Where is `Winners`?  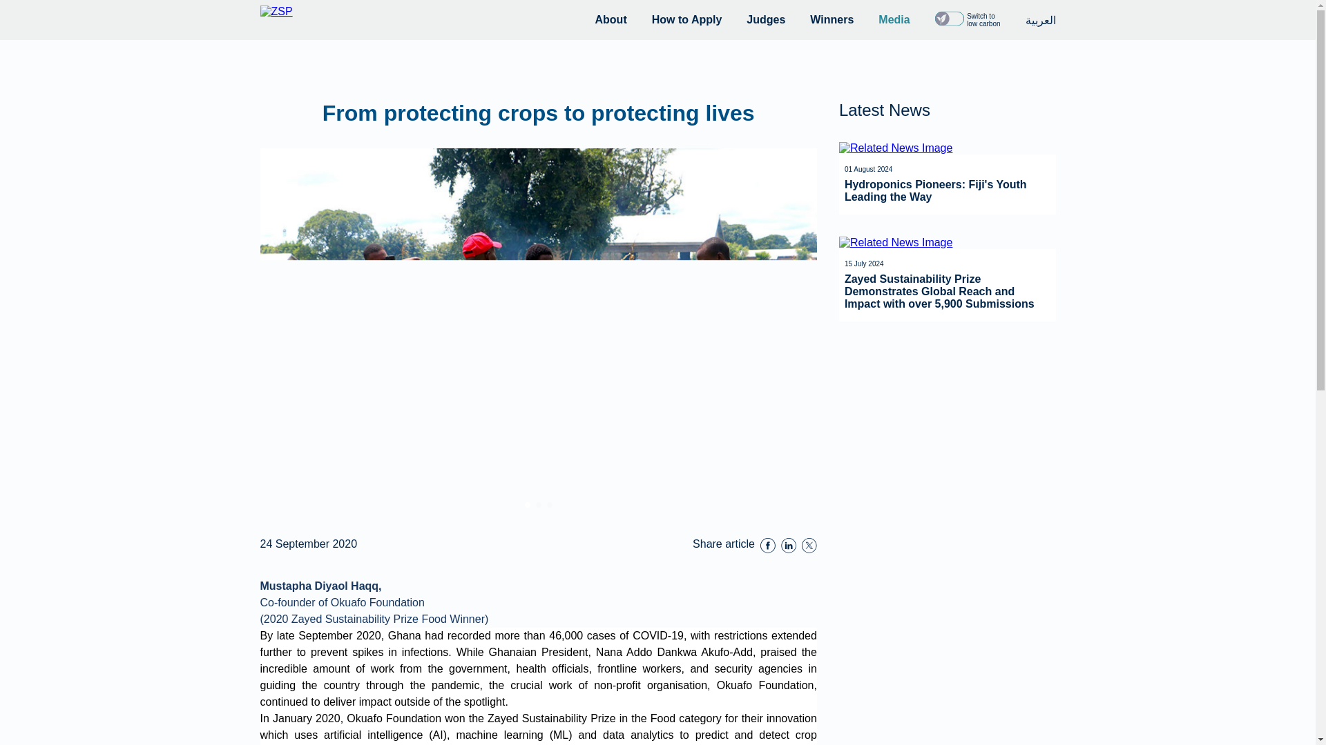
Winners is located at coordinates (832, 19).